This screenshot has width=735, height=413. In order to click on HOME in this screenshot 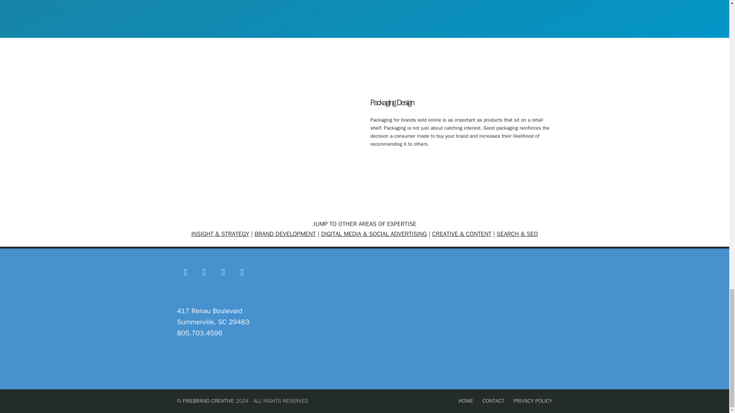, I will do `click(466, 401)`.